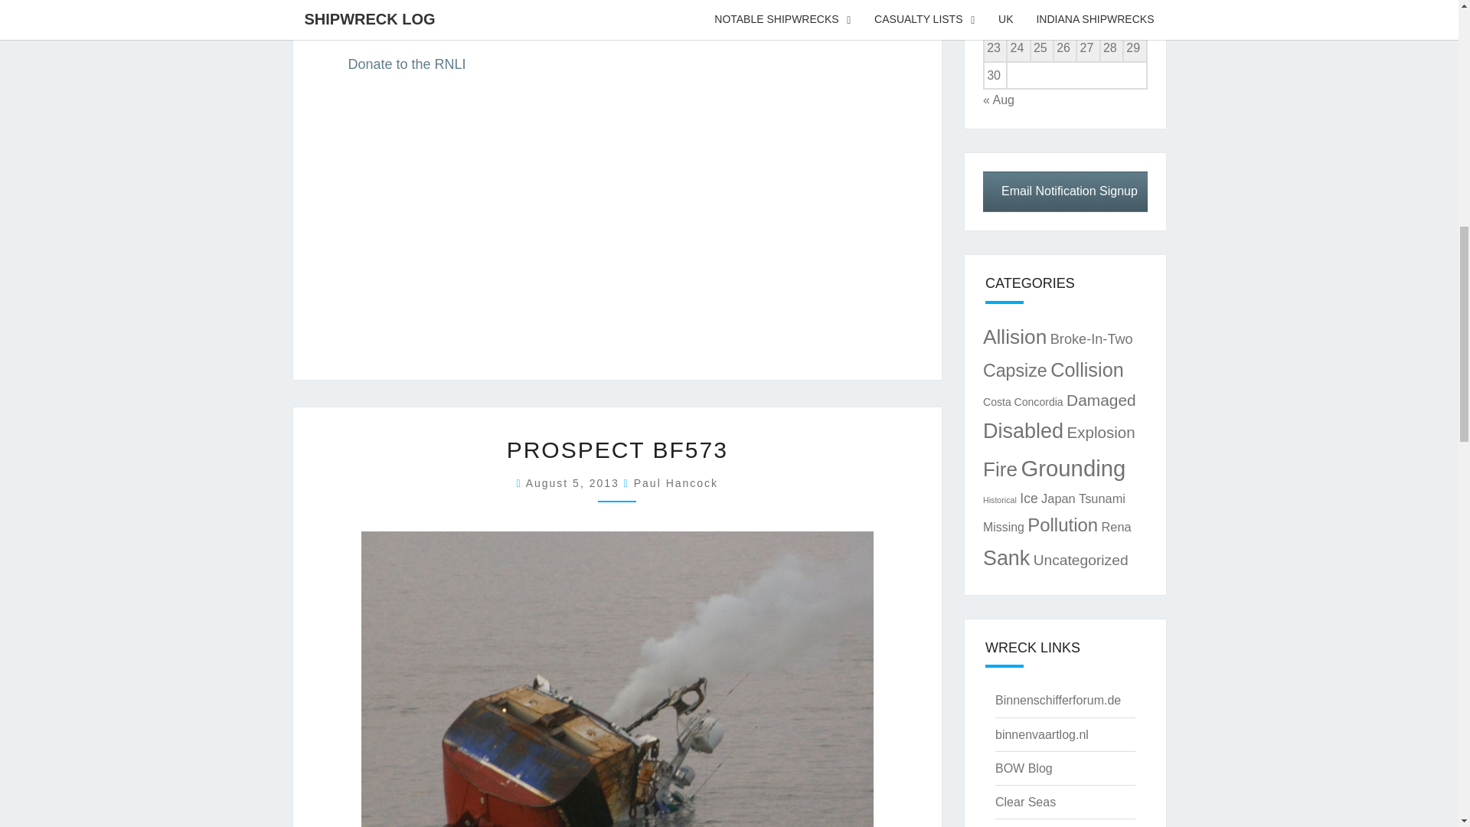  What do you see at coordinates (617, 449) in the screenshot?
I see `PROSPECT BF573` at bounding box center [617, 449].